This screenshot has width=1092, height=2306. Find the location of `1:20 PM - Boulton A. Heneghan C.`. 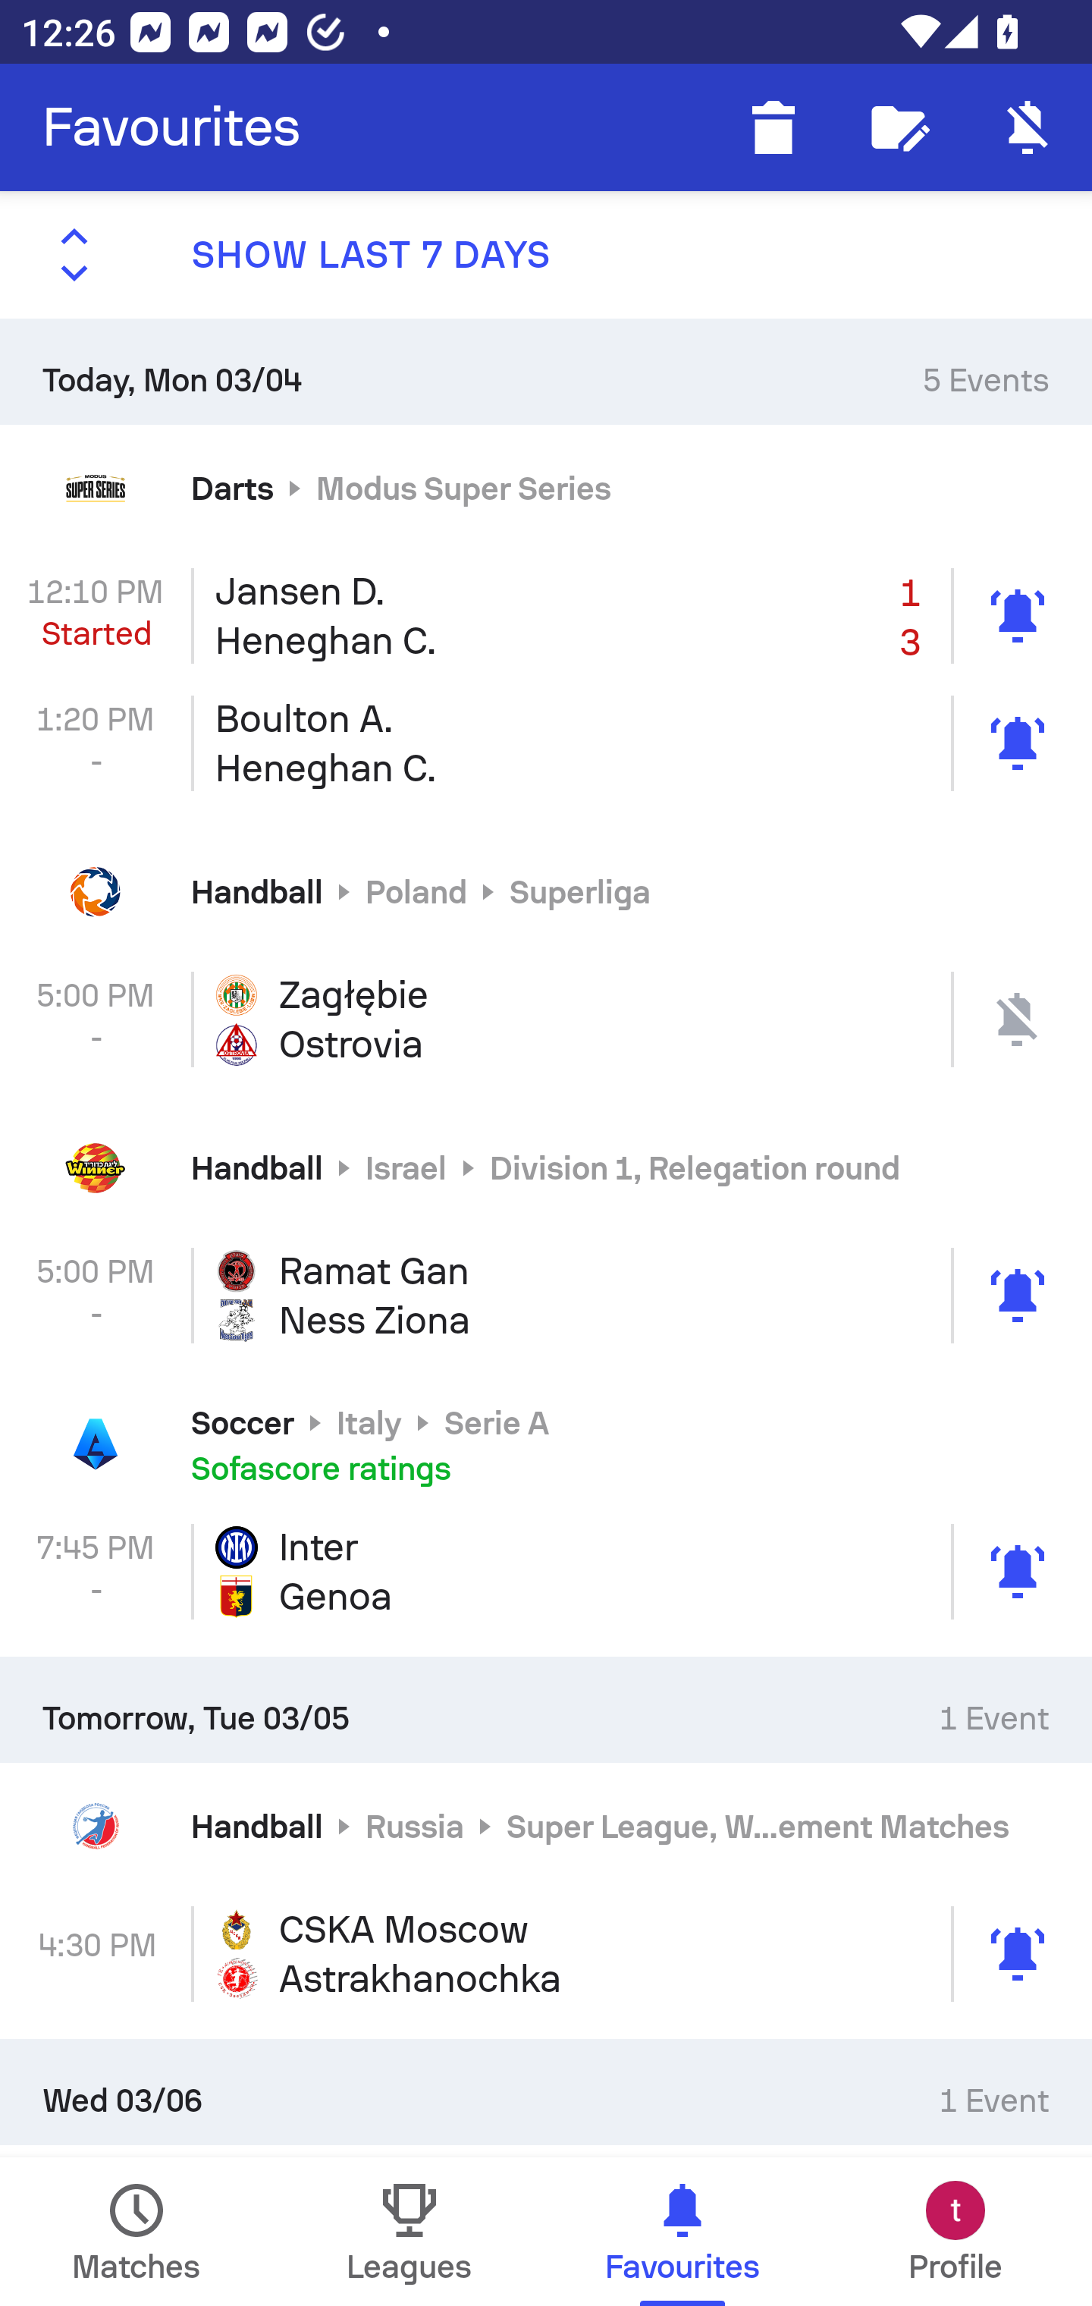

1:20 PM - Boulton A. Heneghan C. is located at coordinates (546, 743).